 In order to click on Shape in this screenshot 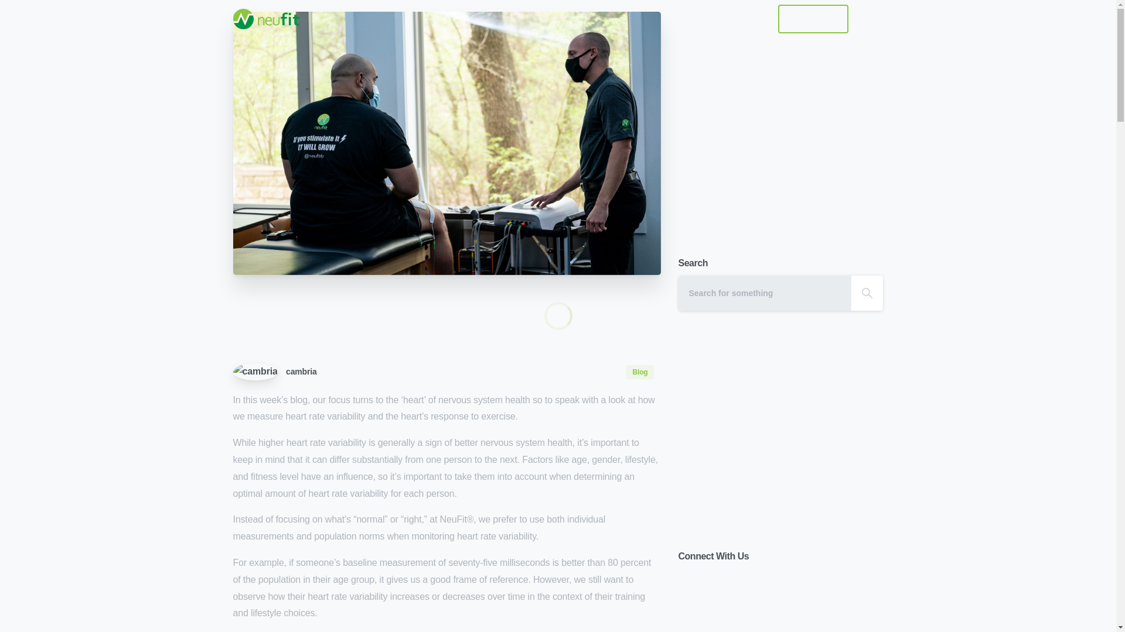, I will do `click(867, 293)`.